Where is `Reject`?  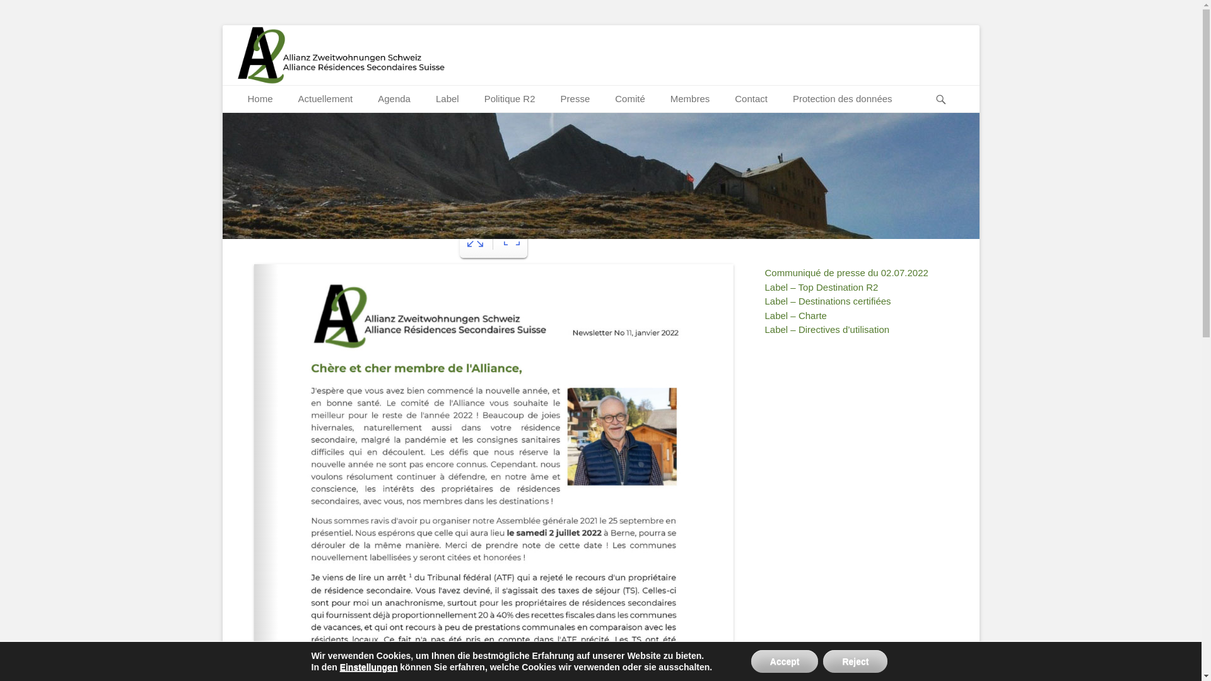 Reject is located at coordinates (855, 661).